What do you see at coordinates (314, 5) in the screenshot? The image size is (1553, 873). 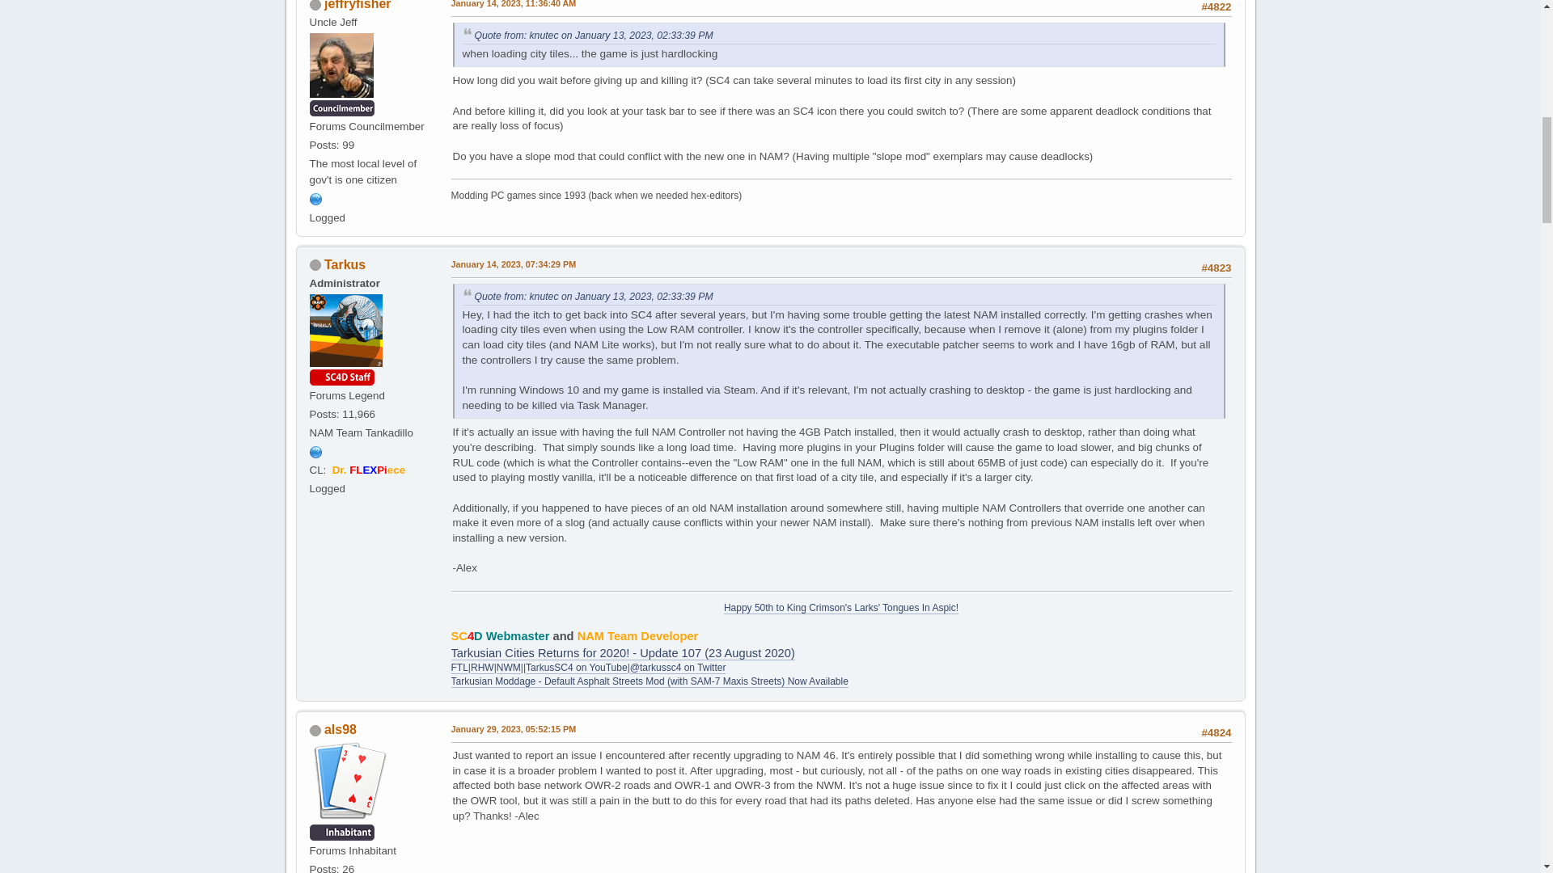 I see `Offline` at bounding box center [314, 5].